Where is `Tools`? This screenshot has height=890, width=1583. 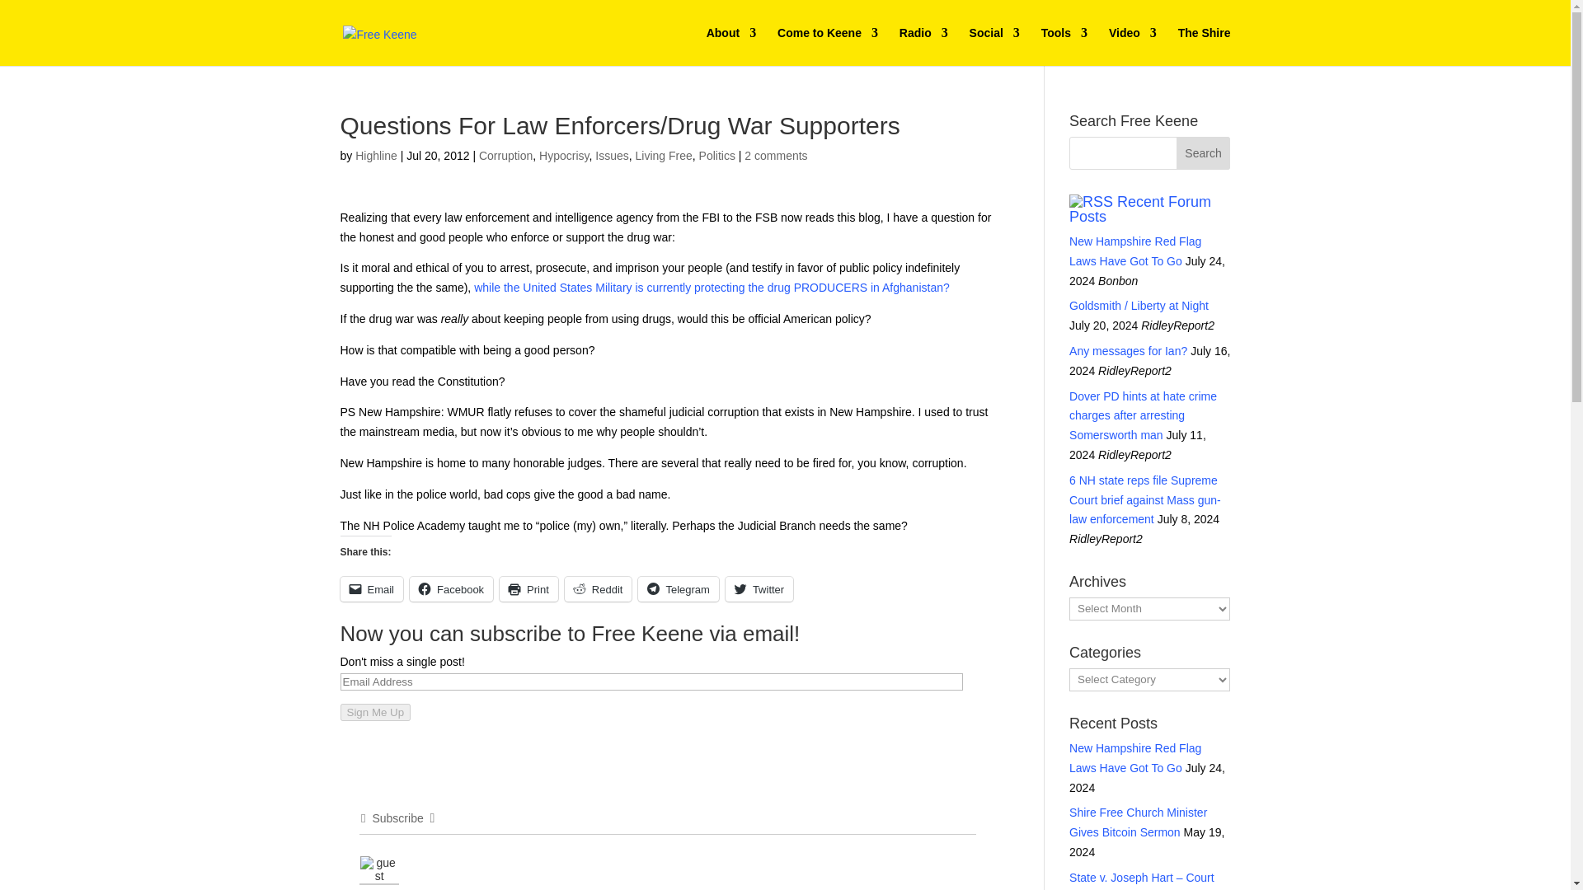 Tools is located at coordinates (1064, 46).